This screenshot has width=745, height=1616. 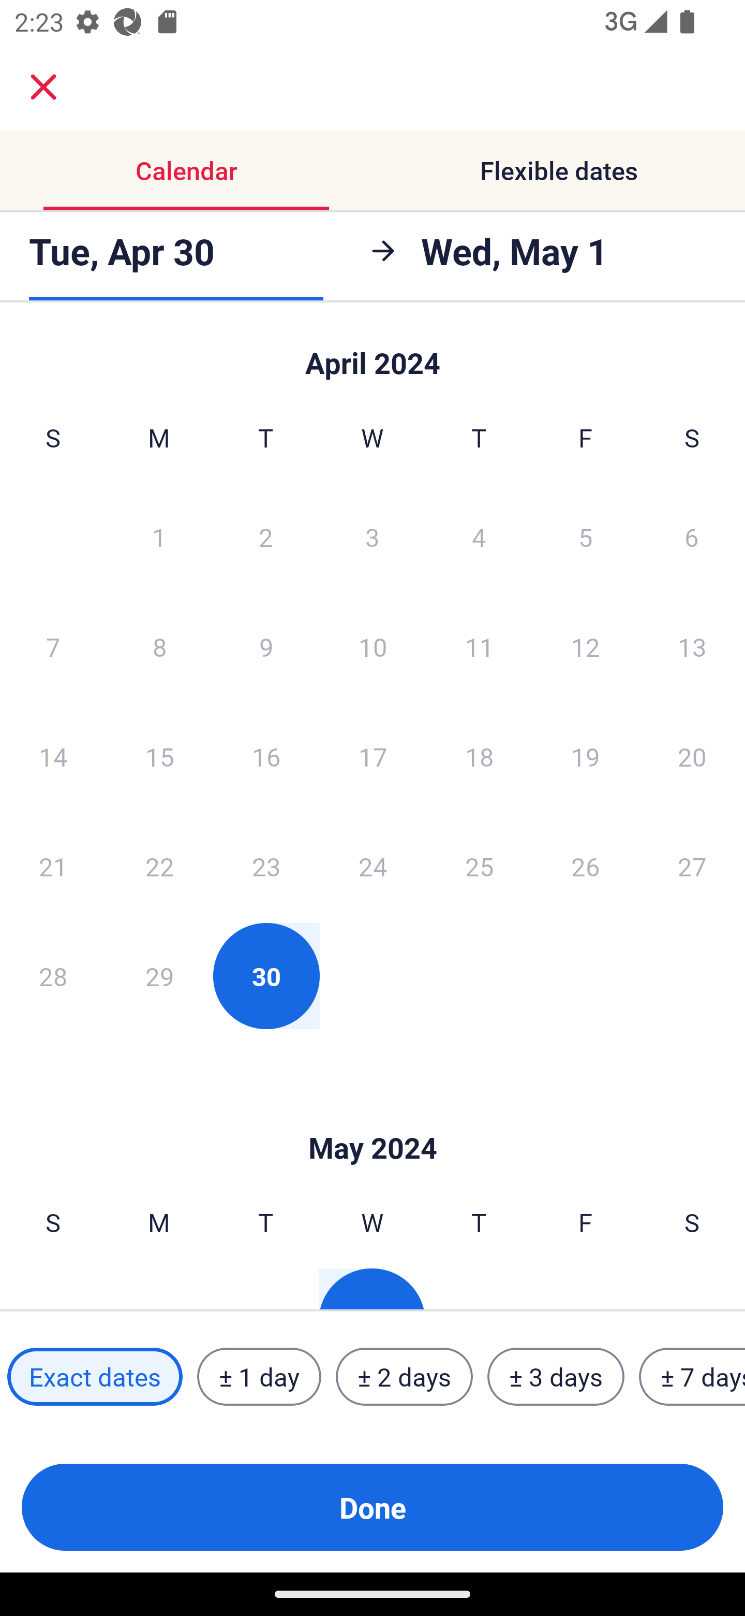 What do you see at coordinates (159, 756) in the screenshot?
I see `15 Monday, April 15, 2024` at bounding box center [159, 756].